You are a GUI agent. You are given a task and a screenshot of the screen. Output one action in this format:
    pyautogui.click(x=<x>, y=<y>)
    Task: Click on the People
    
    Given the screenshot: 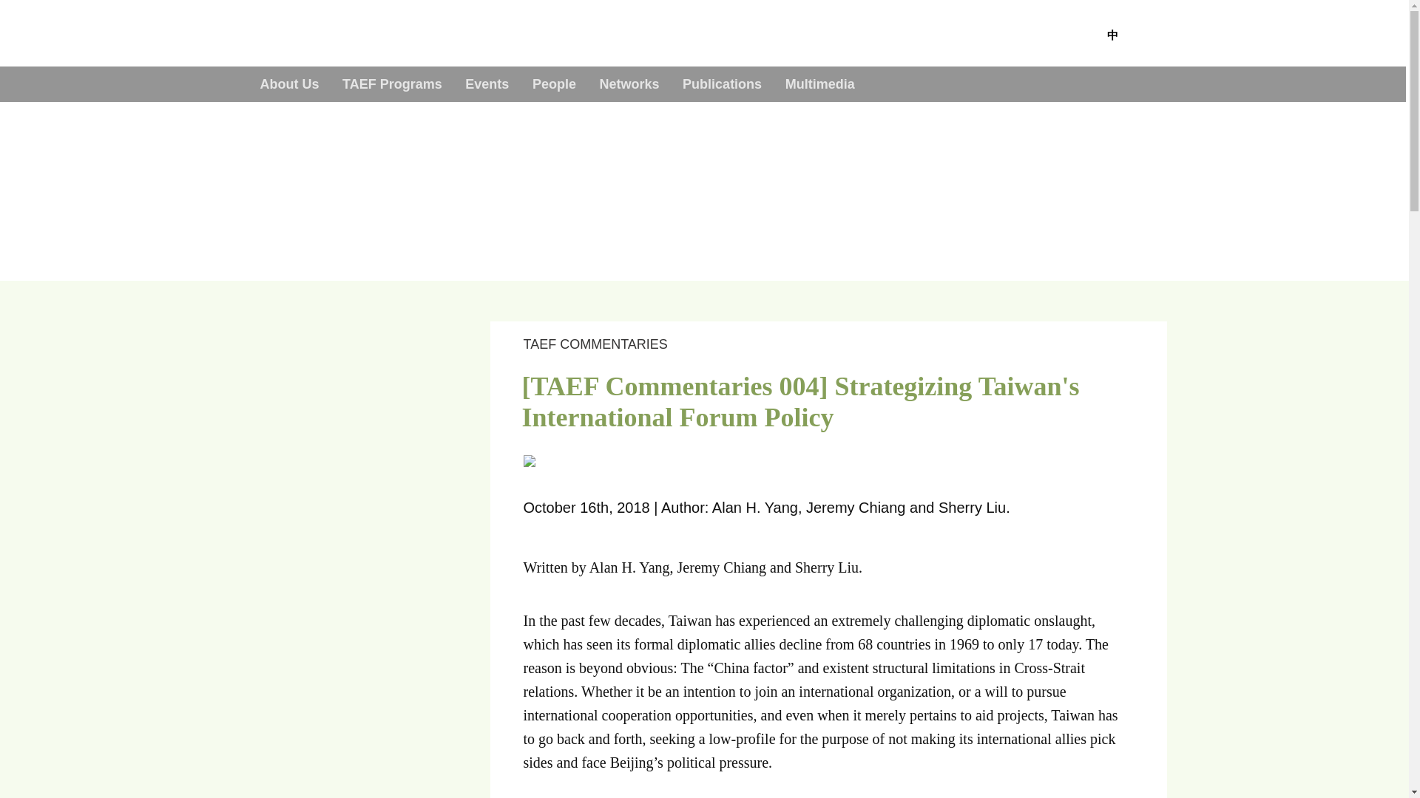 What is the action you would take?
    pyautogui.click(x=553, y=84)
    